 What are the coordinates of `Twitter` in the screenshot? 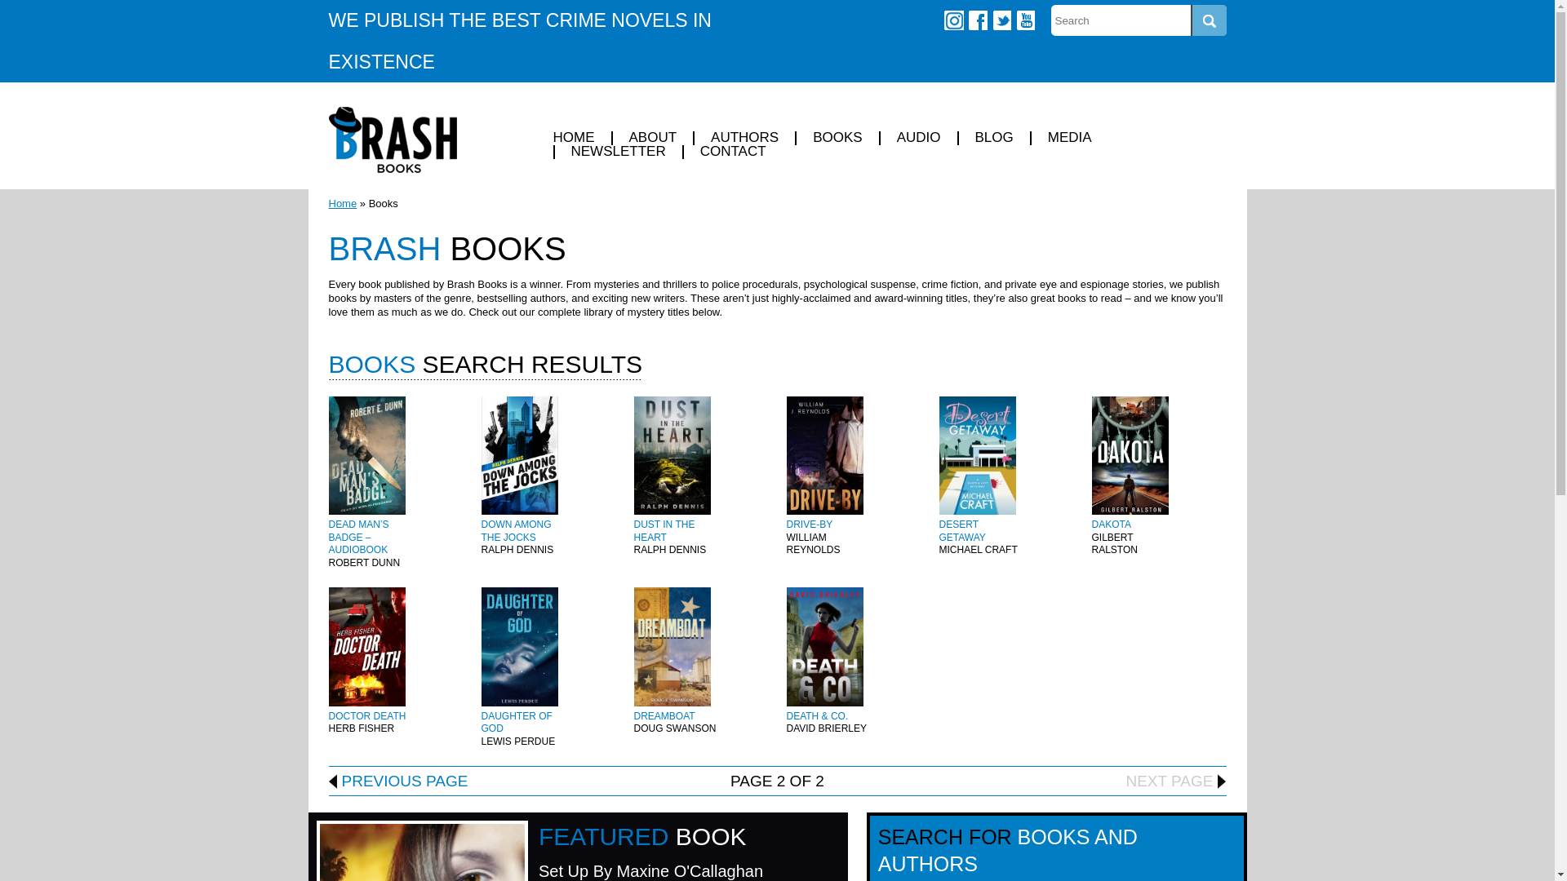 It's located at (1001, 20).